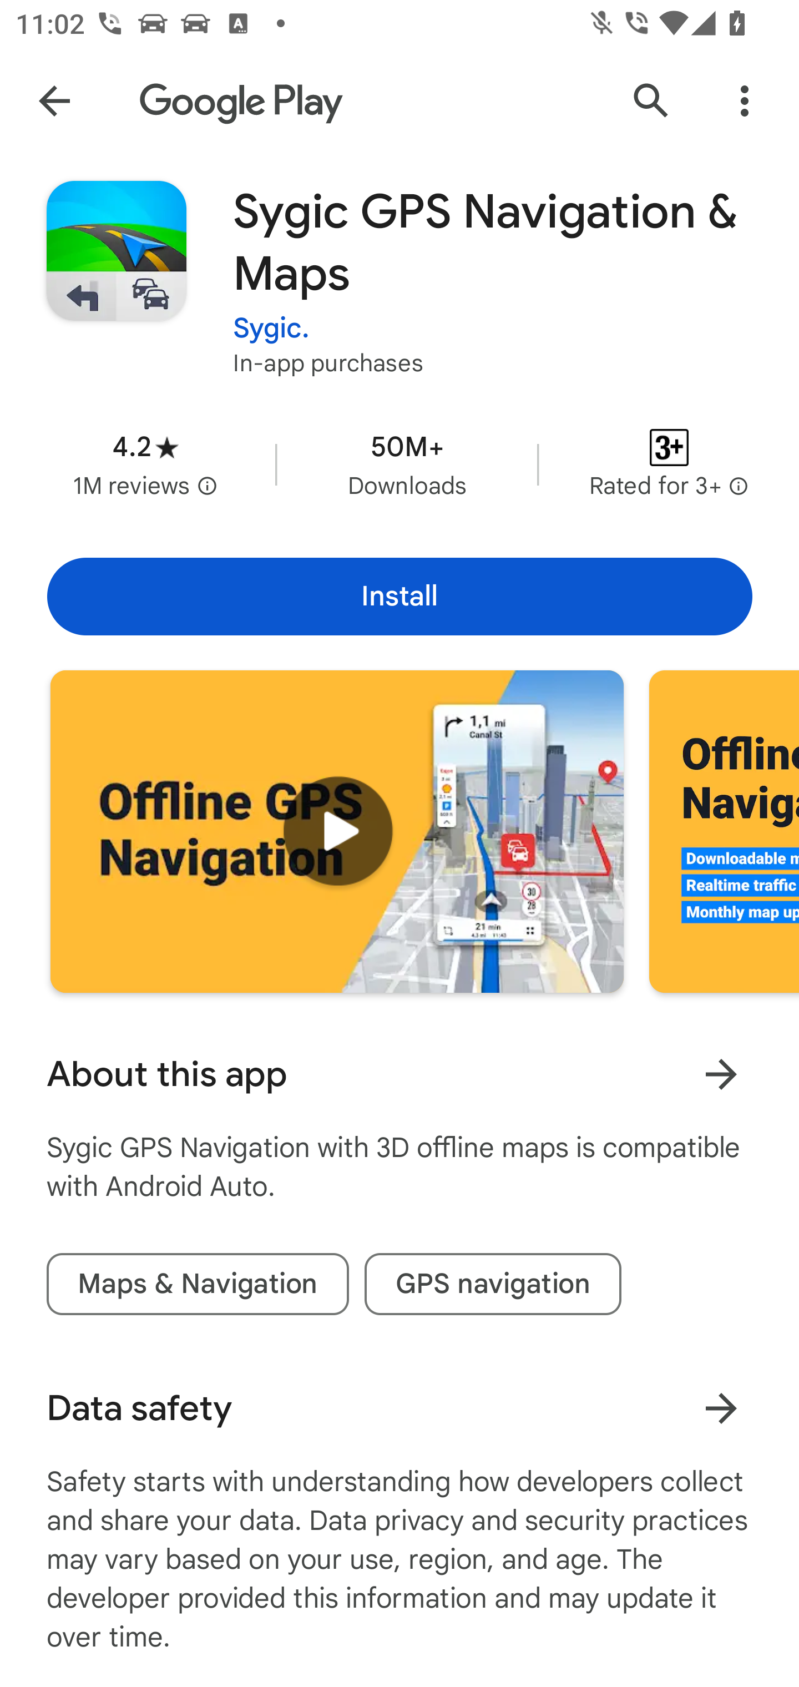  Describe the element at coordinates (669, 464) in the screenshot. I see `Content rating Rated for 3+` at that location.